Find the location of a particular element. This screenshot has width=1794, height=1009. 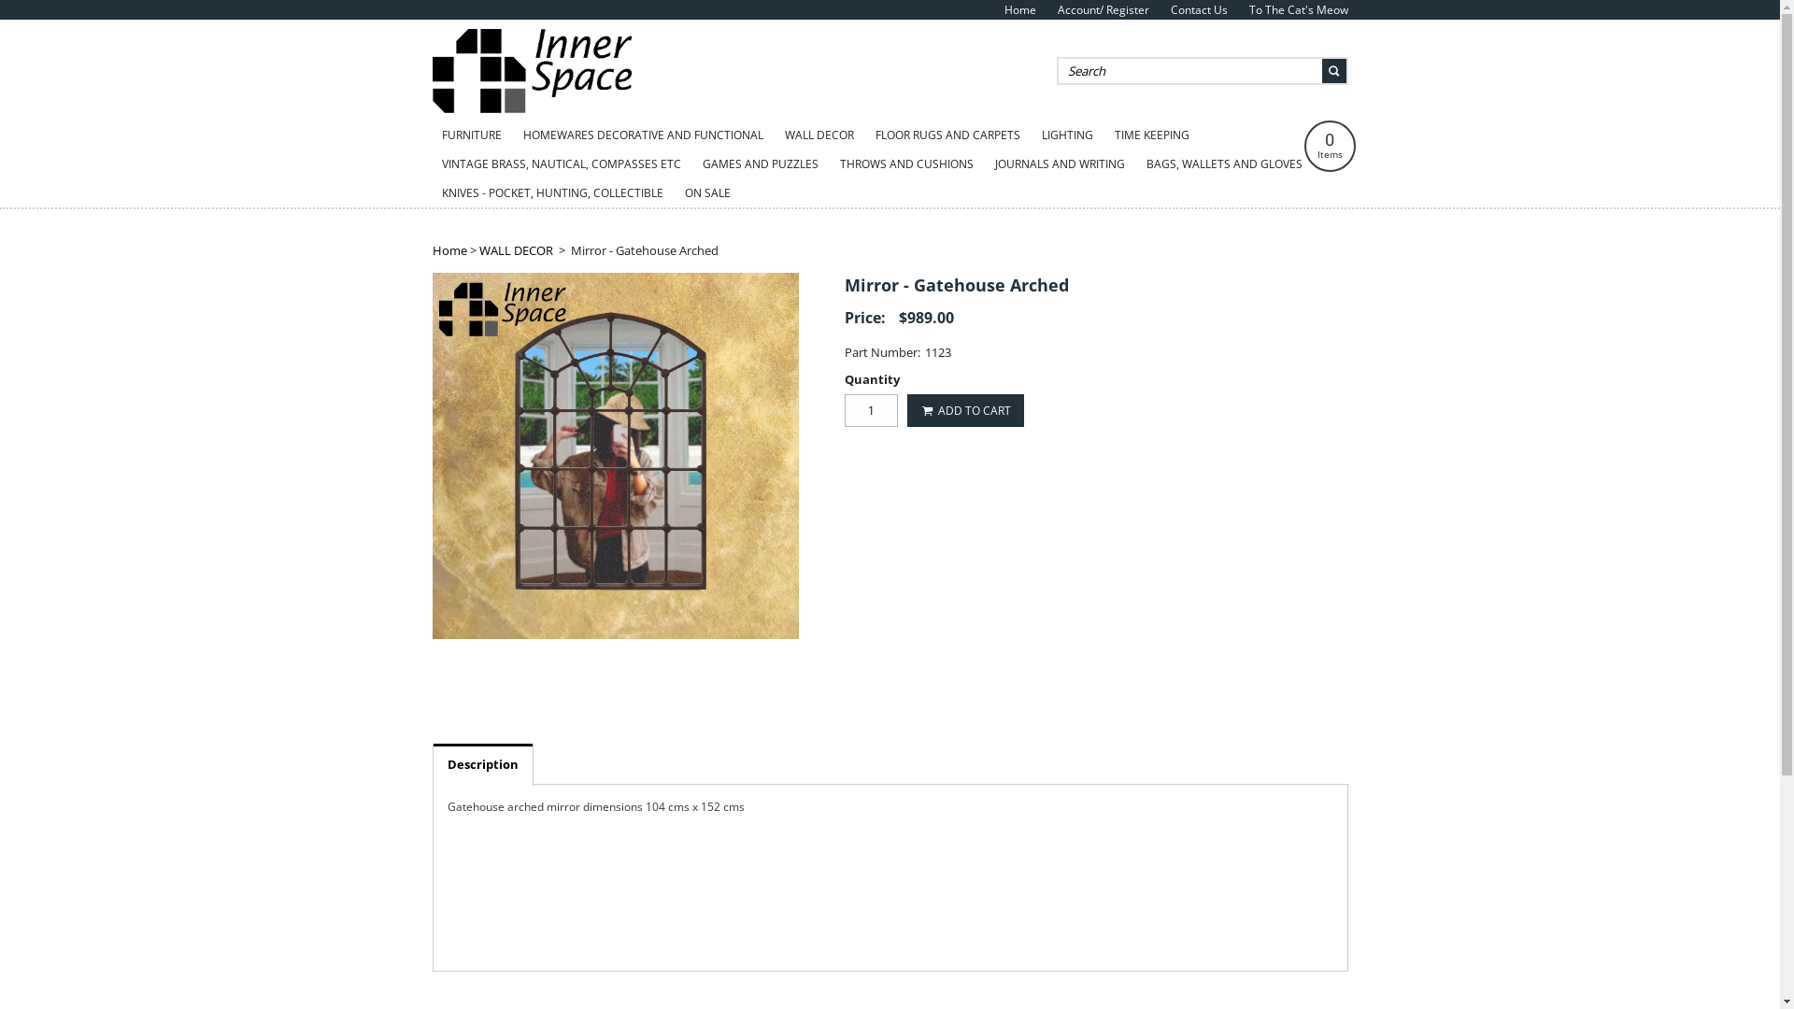

VINTAGE BRASS, NAUTICAL, COMPASSES ETC is located at coordinates (561, 164).